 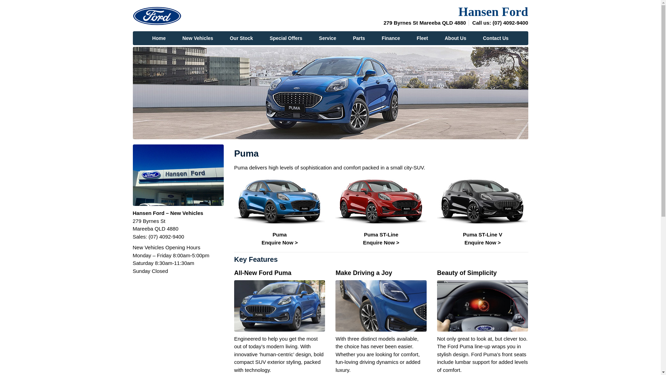 What do you see at coordinates (159, 38) in the screenshot?
I see `Home` at bounding box center [159, 38].